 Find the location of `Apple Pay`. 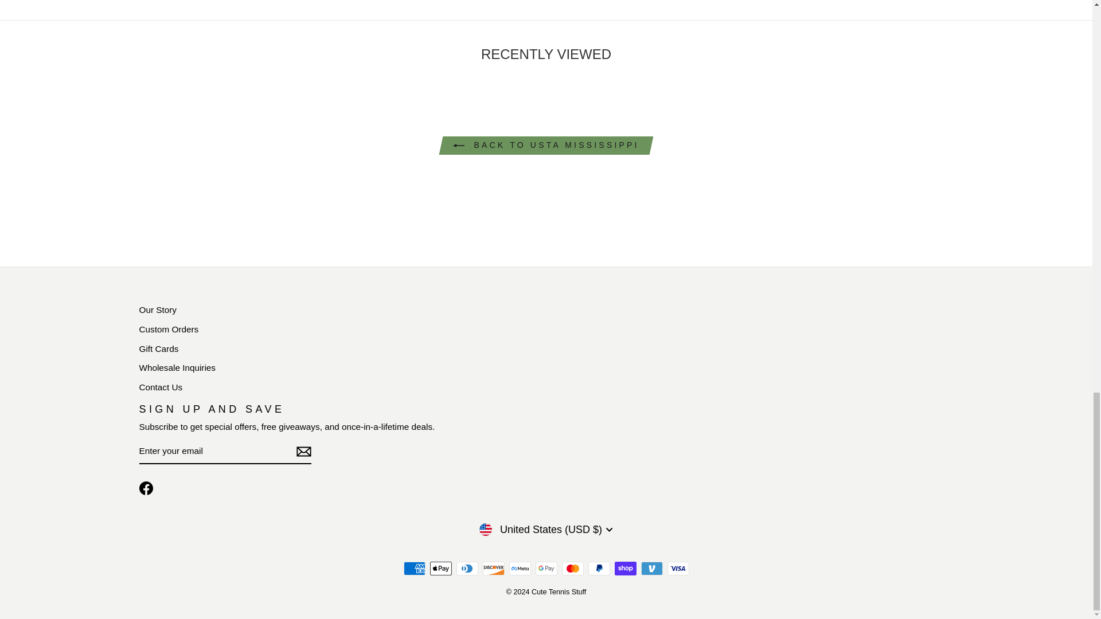

Apple Pay is located at coordinates (440, 569).